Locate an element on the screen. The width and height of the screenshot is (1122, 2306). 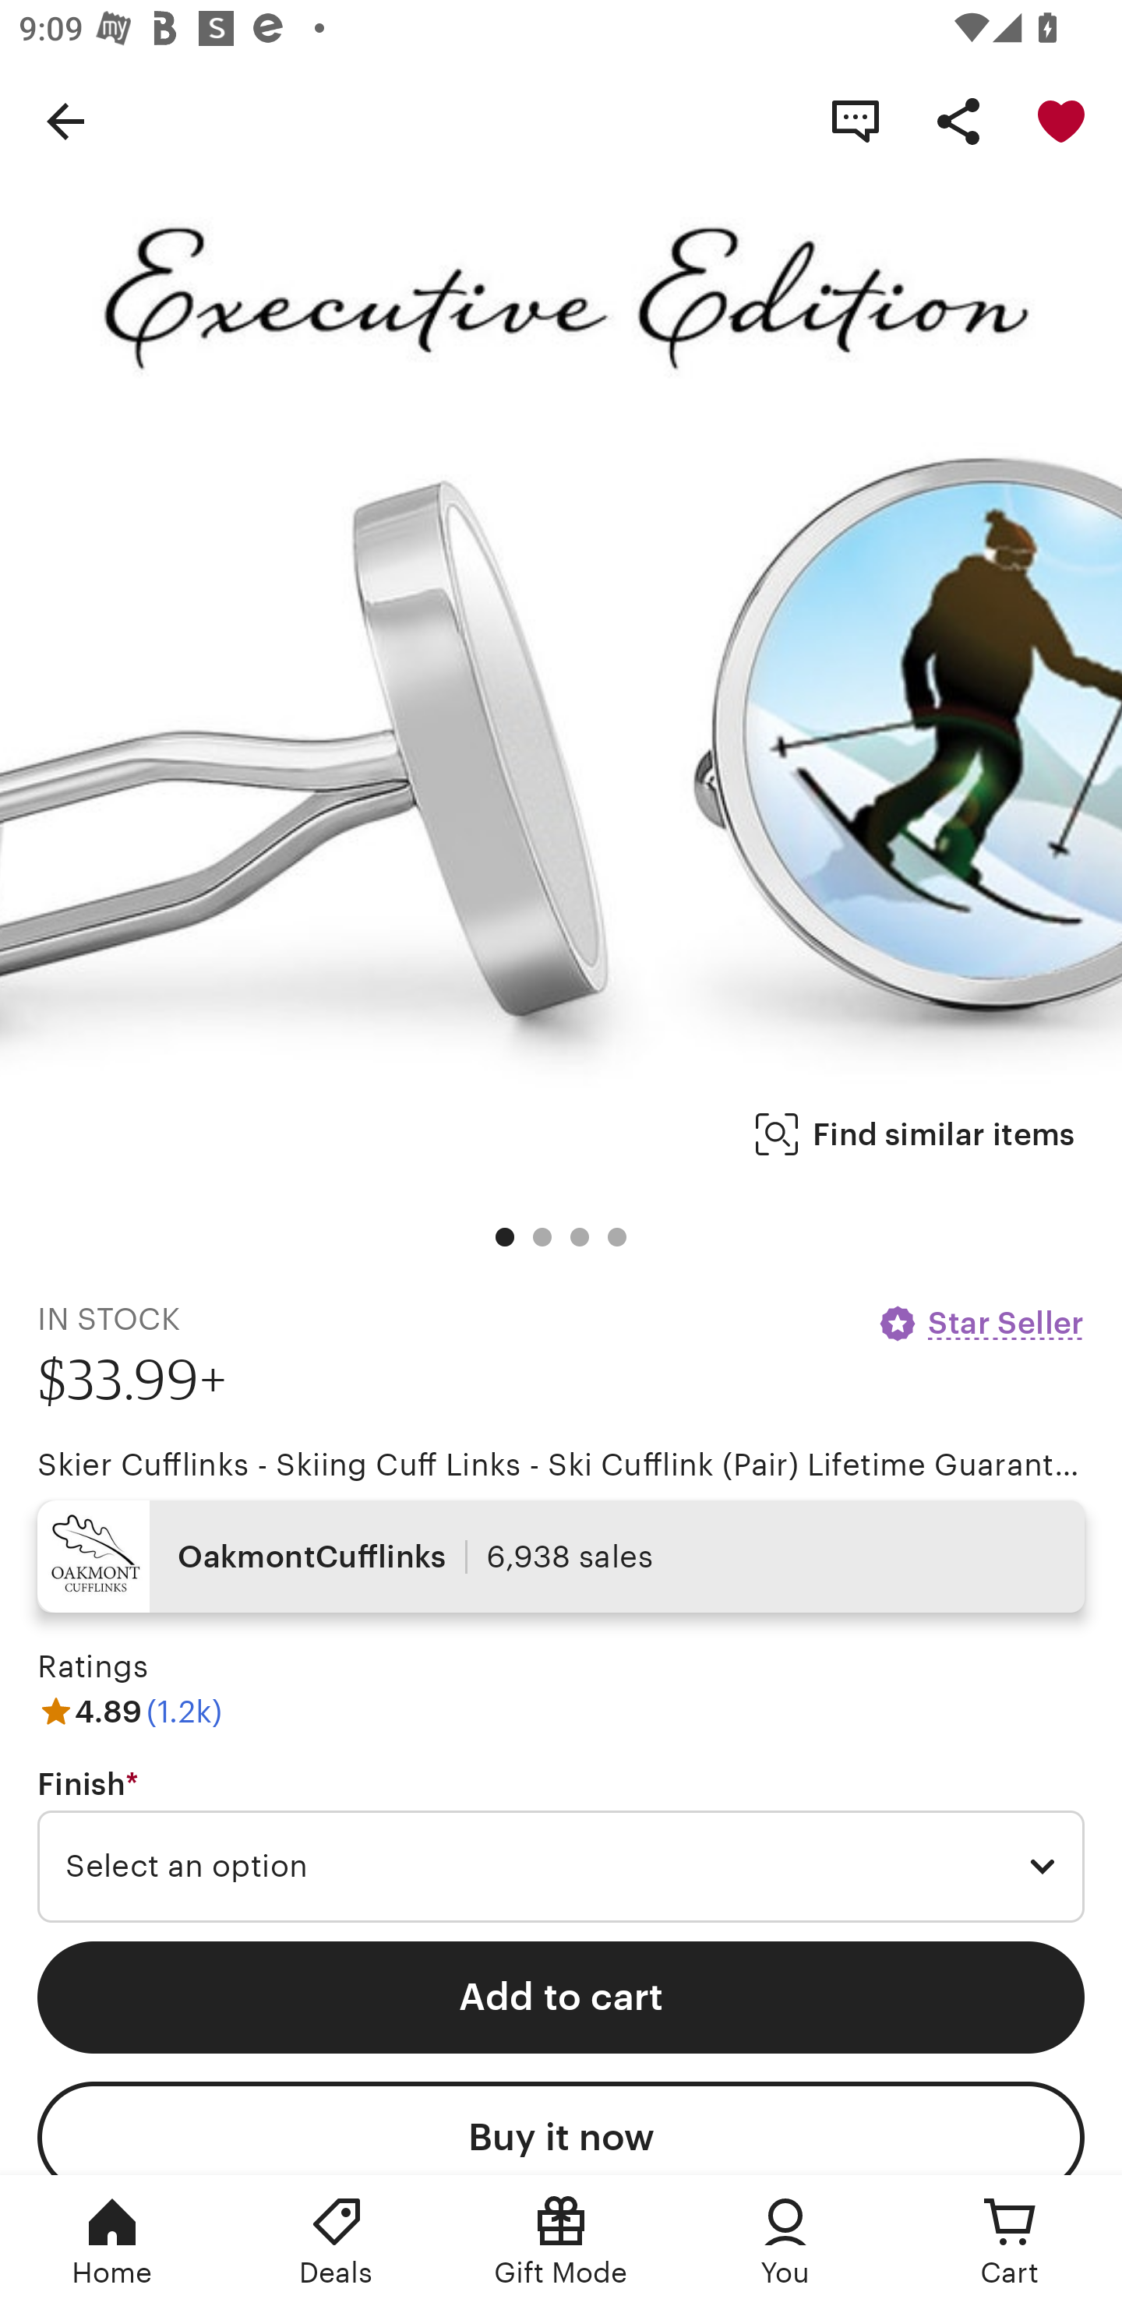
Add to cart is located at coordinates (561, 1997).